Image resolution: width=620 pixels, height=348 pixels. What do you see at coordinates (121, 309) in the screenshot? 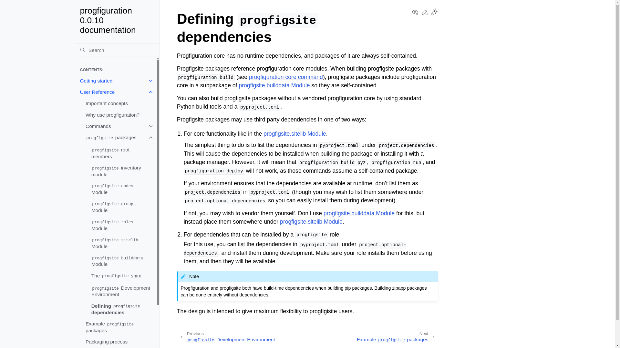
I see `Defining progfigsite dependencies` at bounding box center [121, 309].